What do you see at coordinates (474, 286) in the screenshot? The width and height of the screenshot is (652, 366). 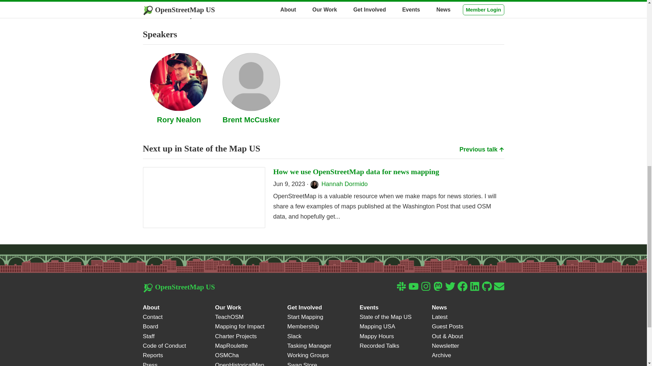 I see `LinkedIn` at bounding box center [474, 286].